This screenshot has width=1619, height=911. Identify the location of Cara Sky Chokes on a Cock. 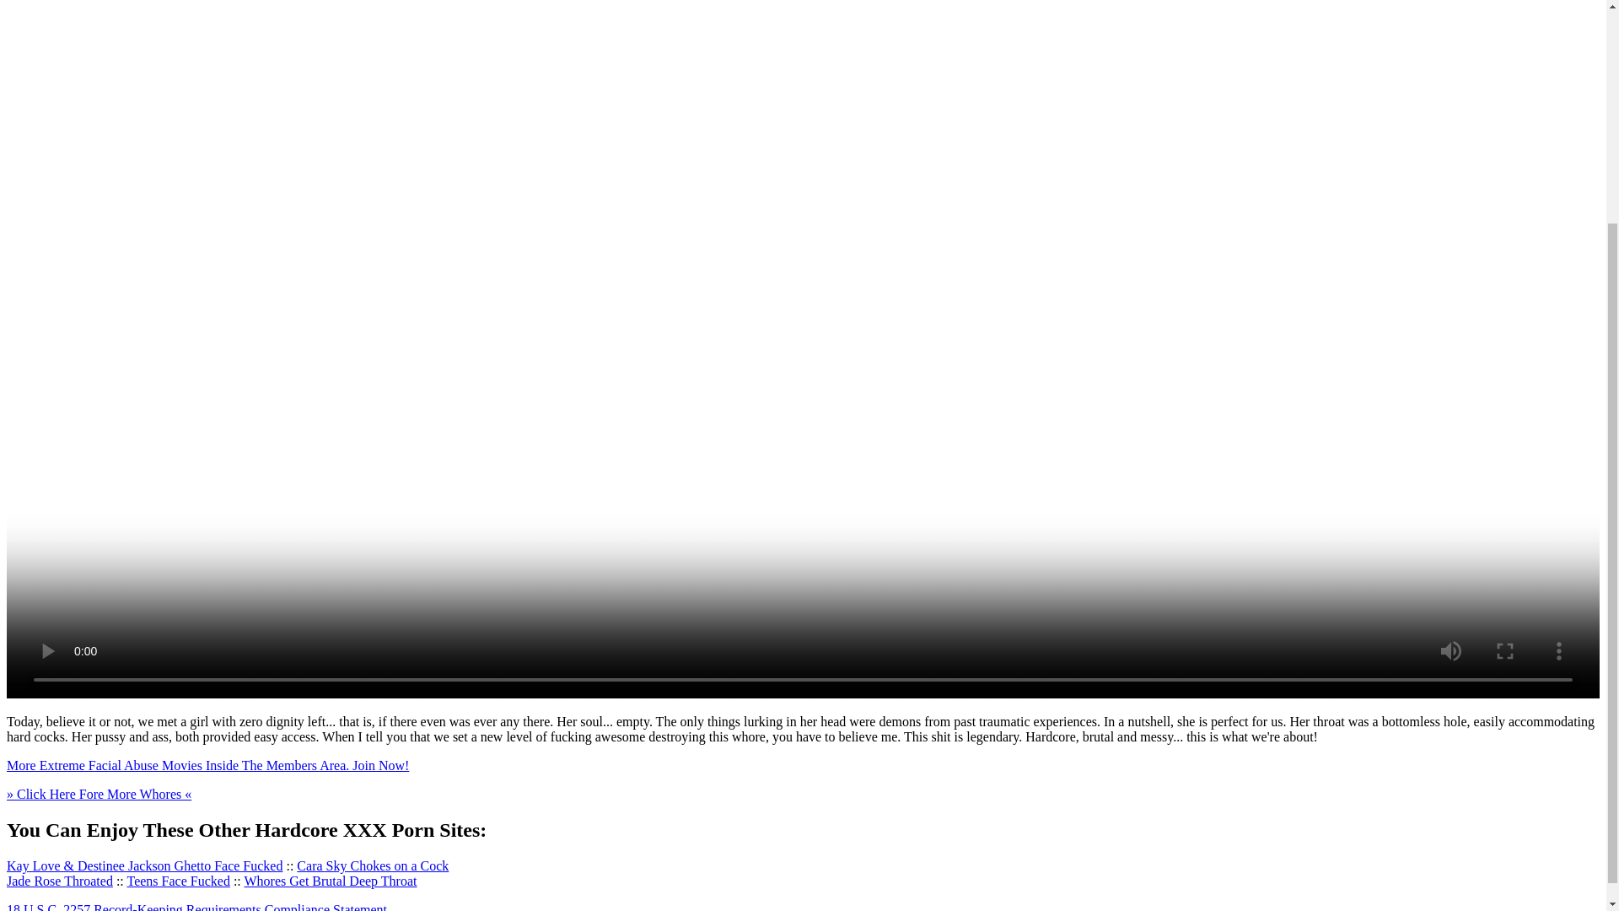
(372, 865).